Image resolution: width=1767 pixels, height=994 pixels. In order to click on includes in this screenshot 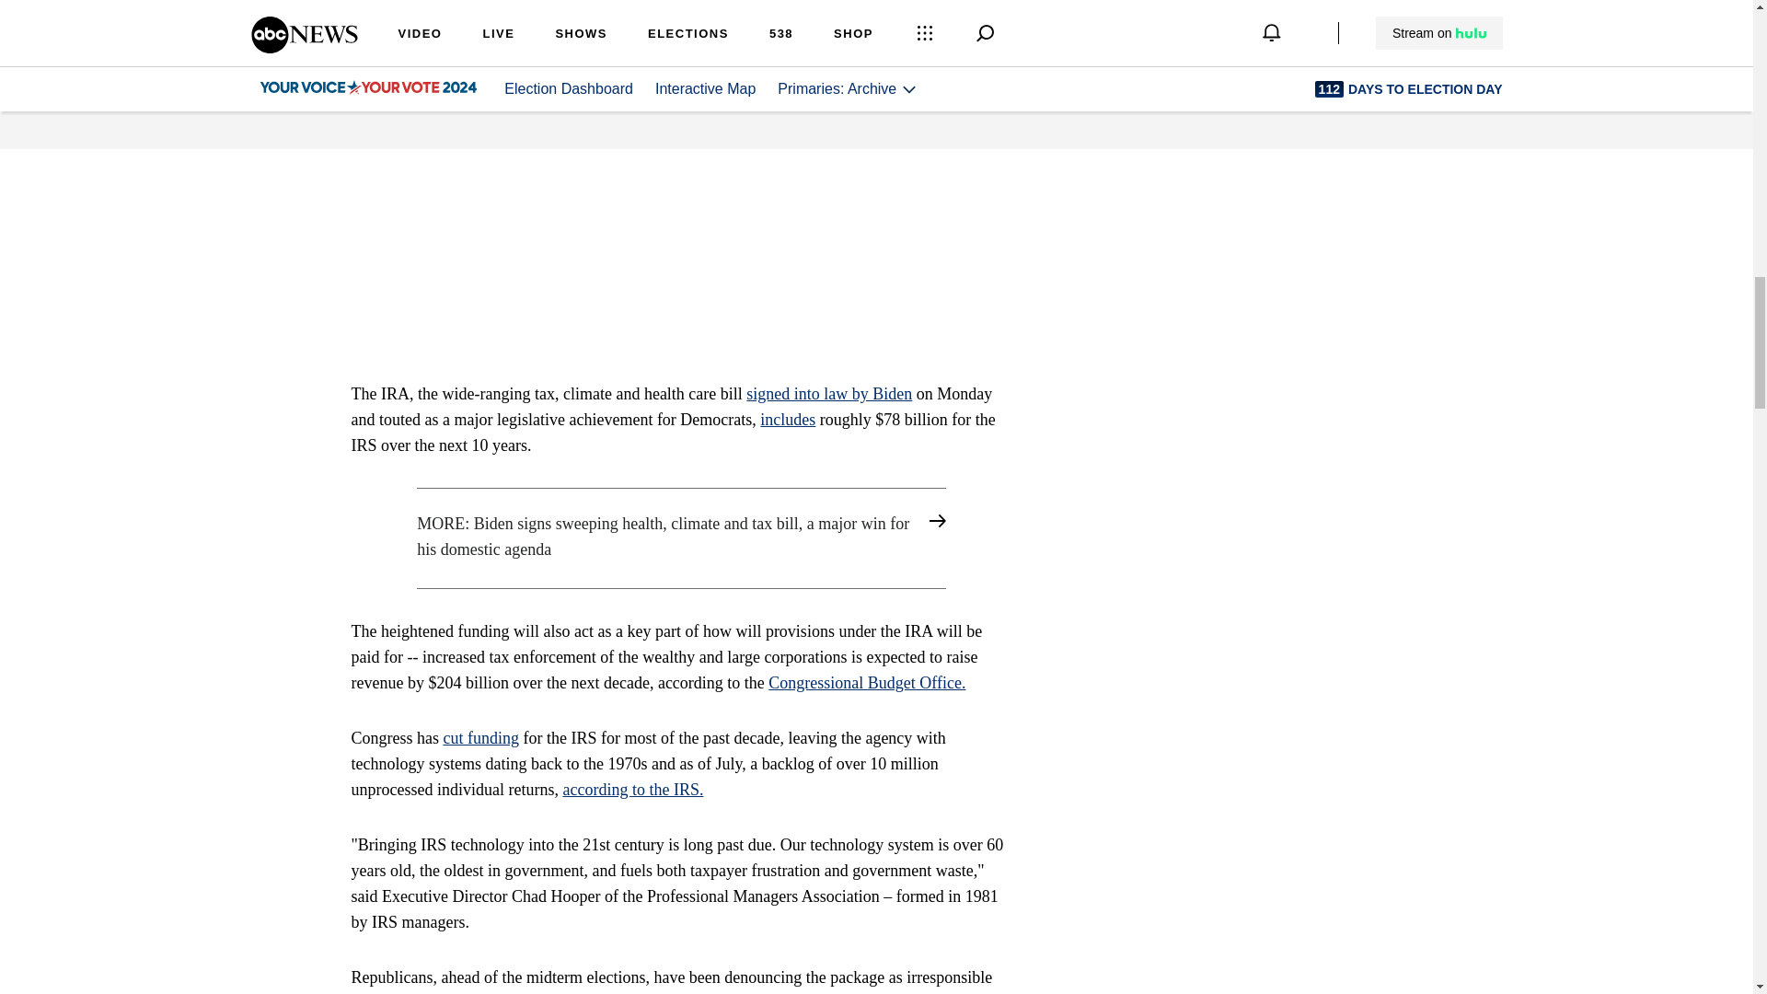, I will do `click(787, 420)`.